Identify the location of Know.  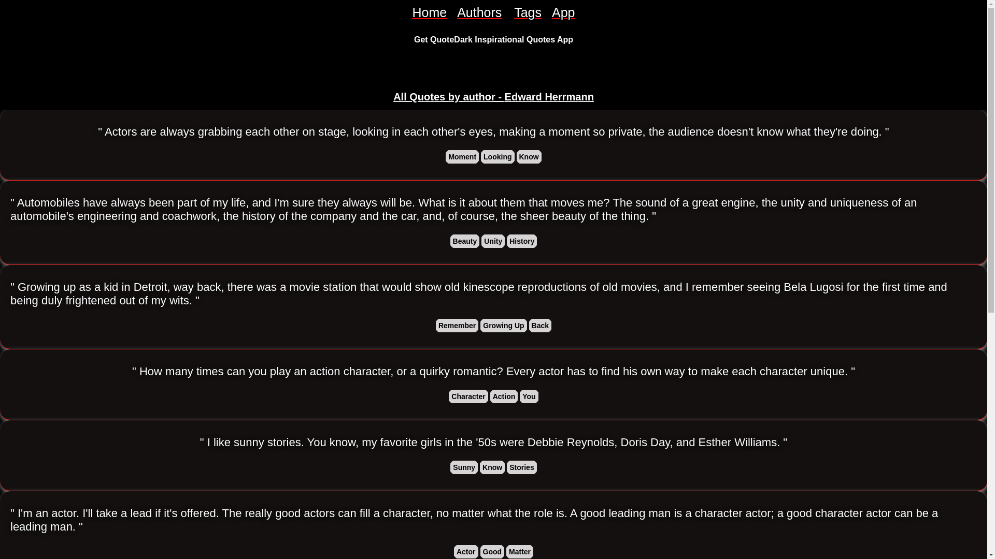
(492, 467).